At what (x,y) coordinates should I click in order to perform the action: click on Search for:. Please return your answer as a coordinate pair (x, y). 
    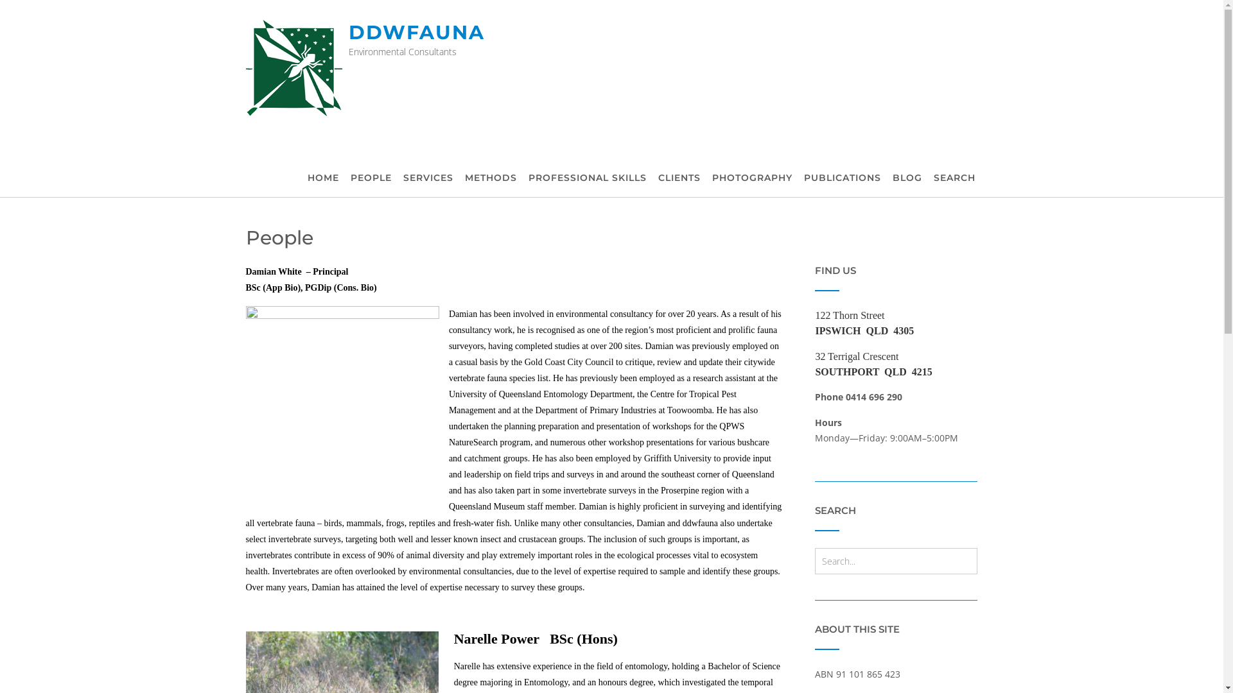
    Looking at the image, I should click on (886, 561).